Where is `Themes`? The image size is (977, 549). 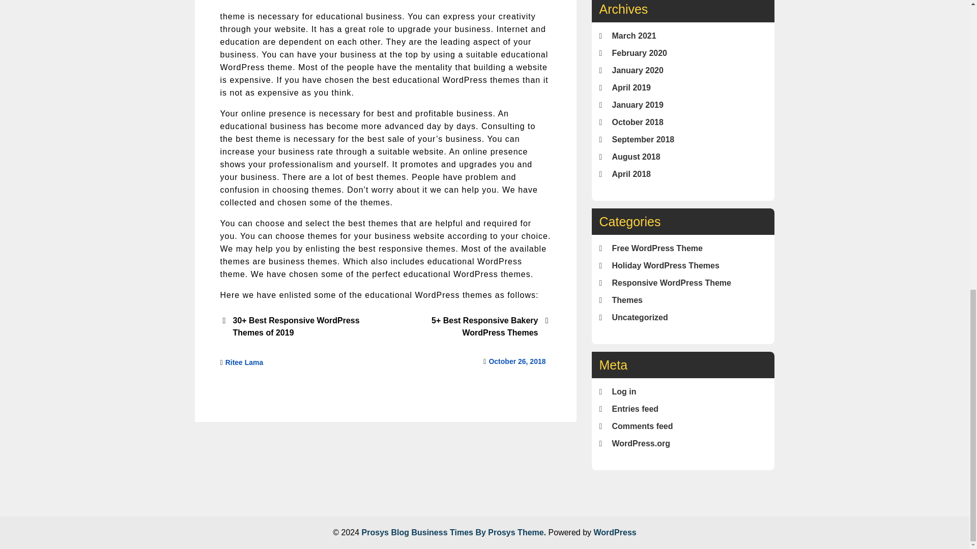
Themes is located at coordinates (626, 300).